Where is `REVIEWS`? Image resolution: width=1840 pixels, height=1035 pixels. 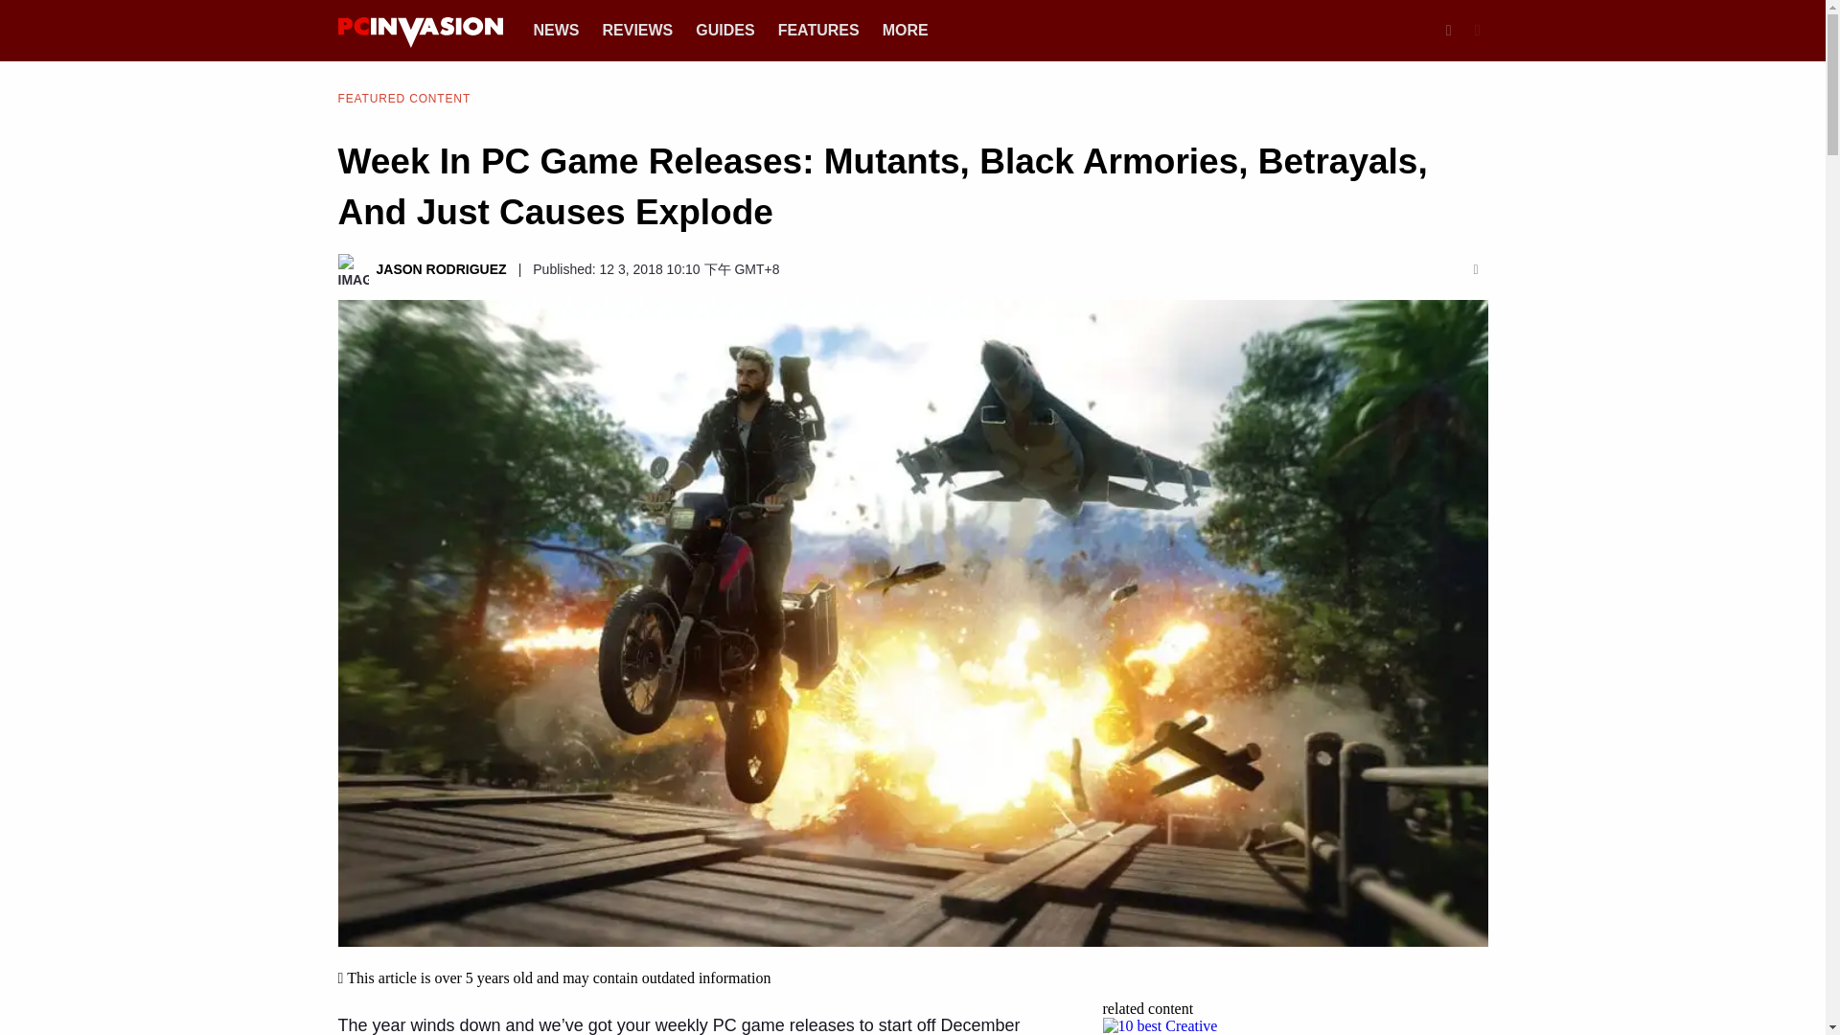
REVIEWS is located at coordinates (636, 29).